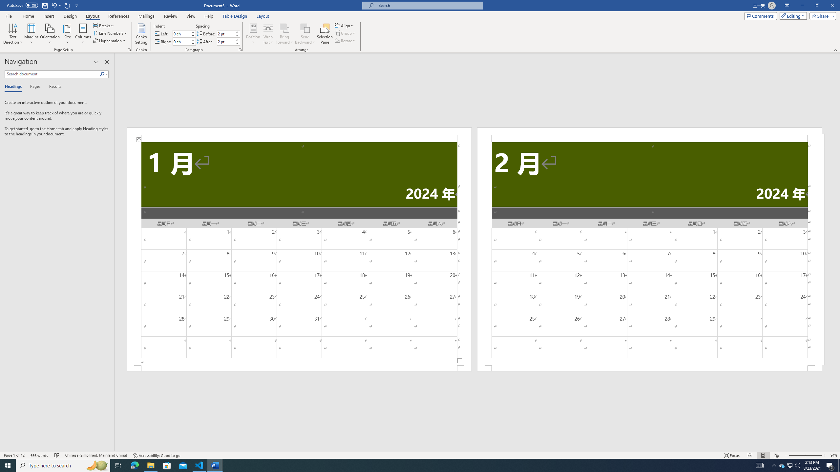 Image resolution: width=840 pixels, height=472 pixels. Describe the element at coordinates (56, 5) in the screenshot. I see `Undo Increase Indent` at that location.